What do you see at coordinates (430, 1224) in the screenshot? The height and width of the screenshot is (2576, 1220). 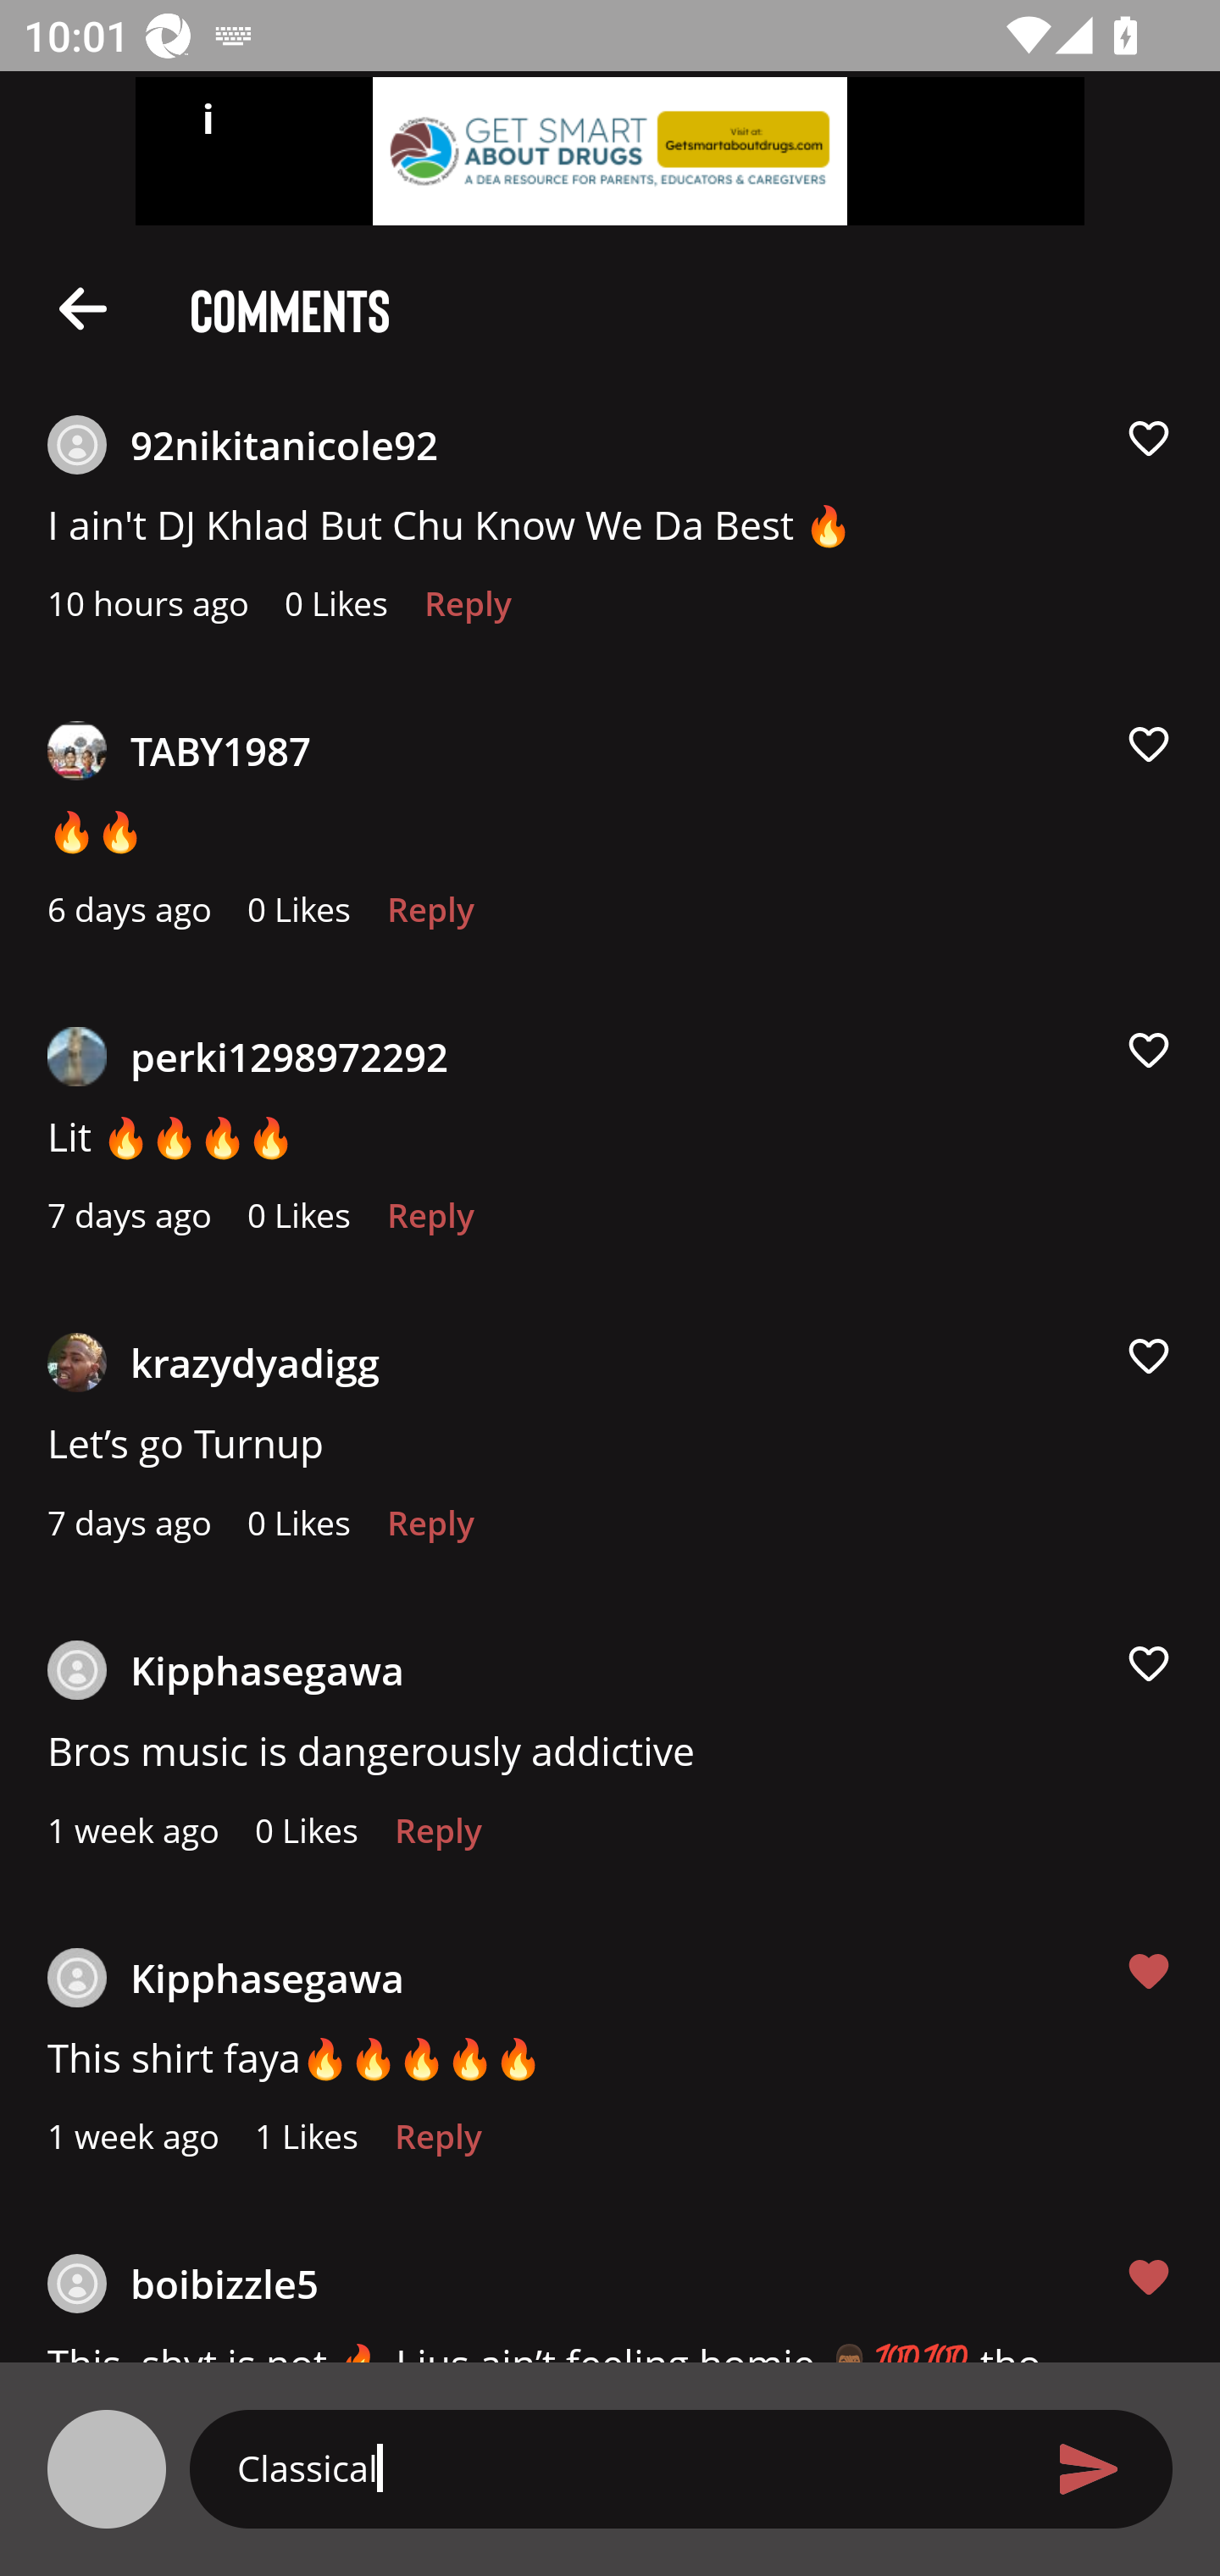 I see `Reply` at bounding box center [430, 1224].